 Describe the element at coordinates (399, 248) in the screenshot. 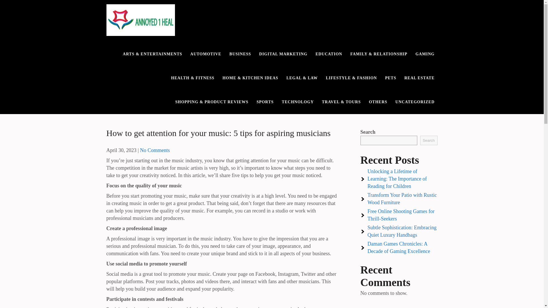

I see `Daman Games Chronicles: A Decade of Gaming Excellence` at that location.